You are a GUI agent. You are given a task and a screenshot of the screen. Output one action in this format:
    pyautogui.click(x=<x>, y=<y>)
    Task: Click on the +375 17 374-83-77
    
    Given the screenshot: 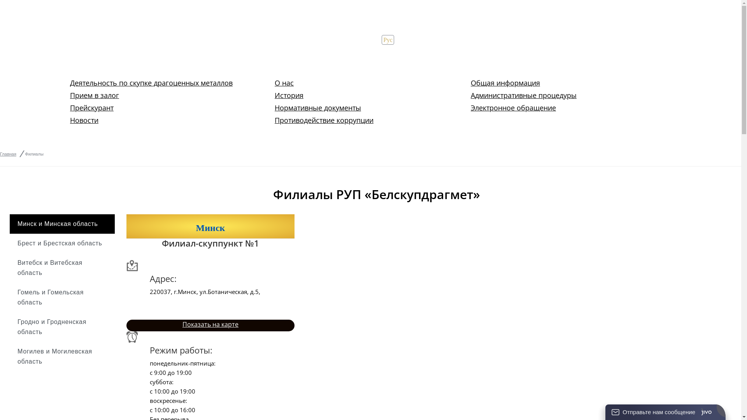 What is the action you would take?
    pyautogui.click(x=407, y=54)
    